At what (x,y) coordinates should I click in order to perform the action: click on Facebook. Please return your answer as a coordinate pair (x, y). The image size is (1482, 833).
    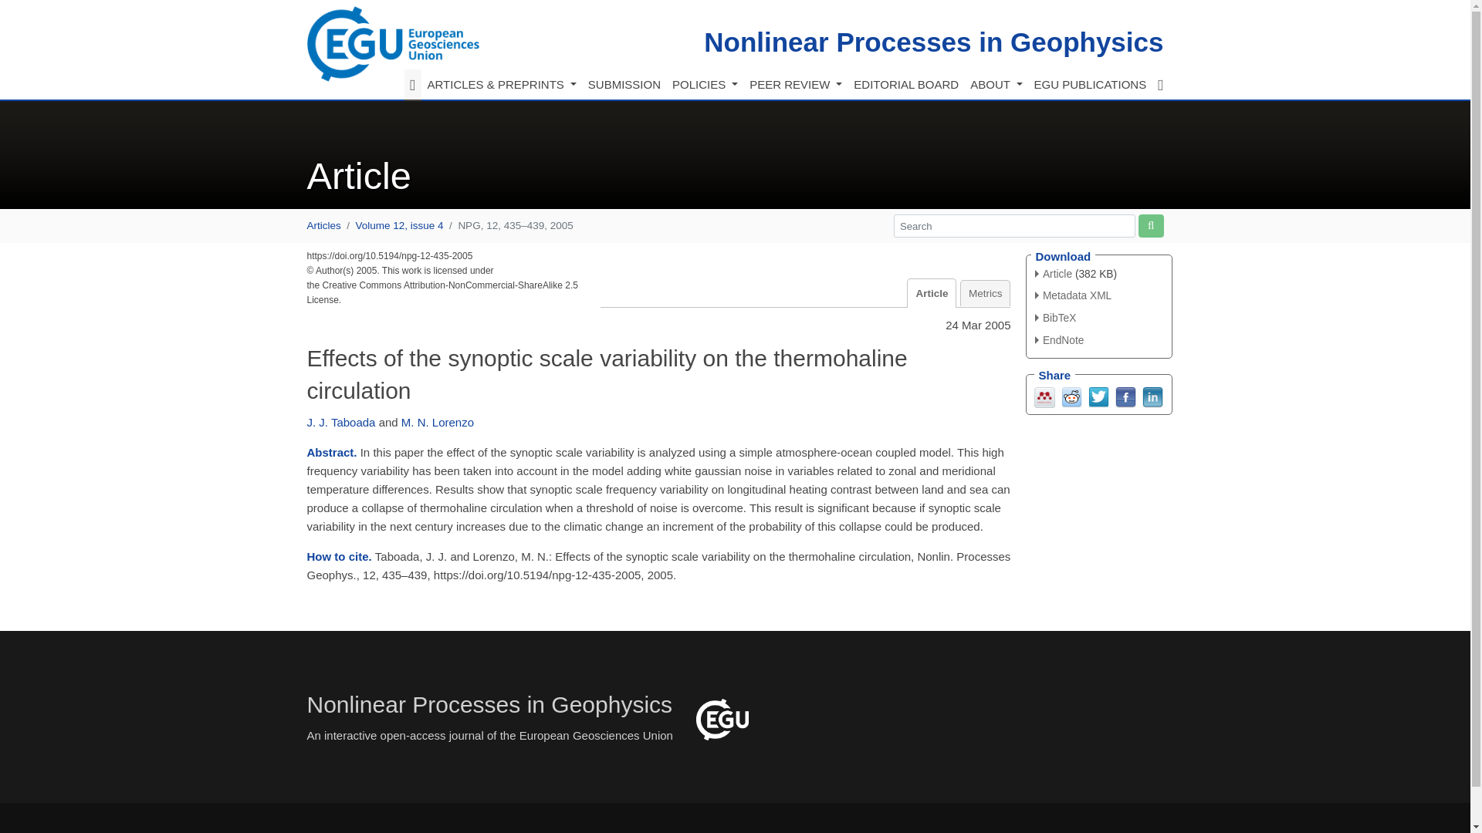
    Looking at the image, I should click on (1124, 396).